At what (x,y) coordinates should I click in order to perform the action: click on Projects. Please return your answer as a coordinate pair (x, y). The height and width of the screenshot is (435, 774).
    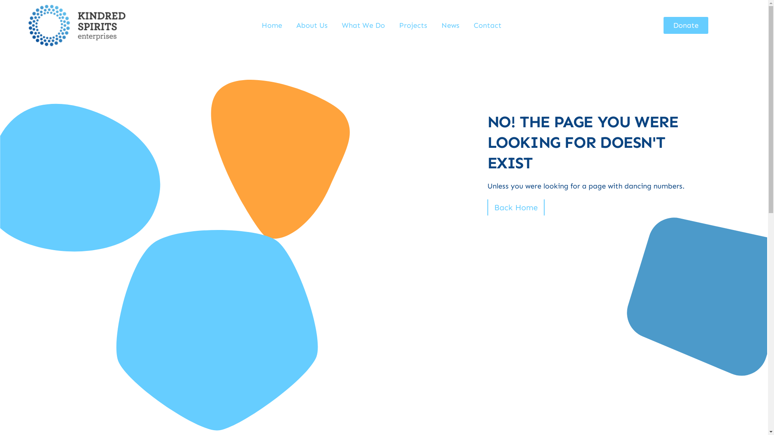
    Looking at the image, I should click on (413, 25).